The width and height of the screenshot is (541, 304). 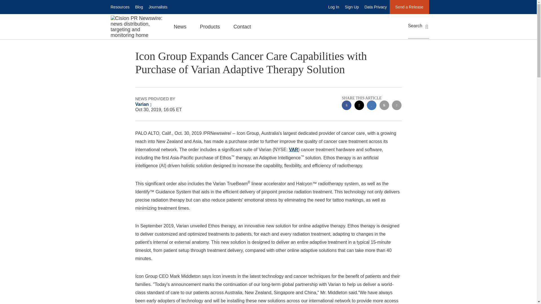 I want to click on Journalists, so click(x=158, y=7).